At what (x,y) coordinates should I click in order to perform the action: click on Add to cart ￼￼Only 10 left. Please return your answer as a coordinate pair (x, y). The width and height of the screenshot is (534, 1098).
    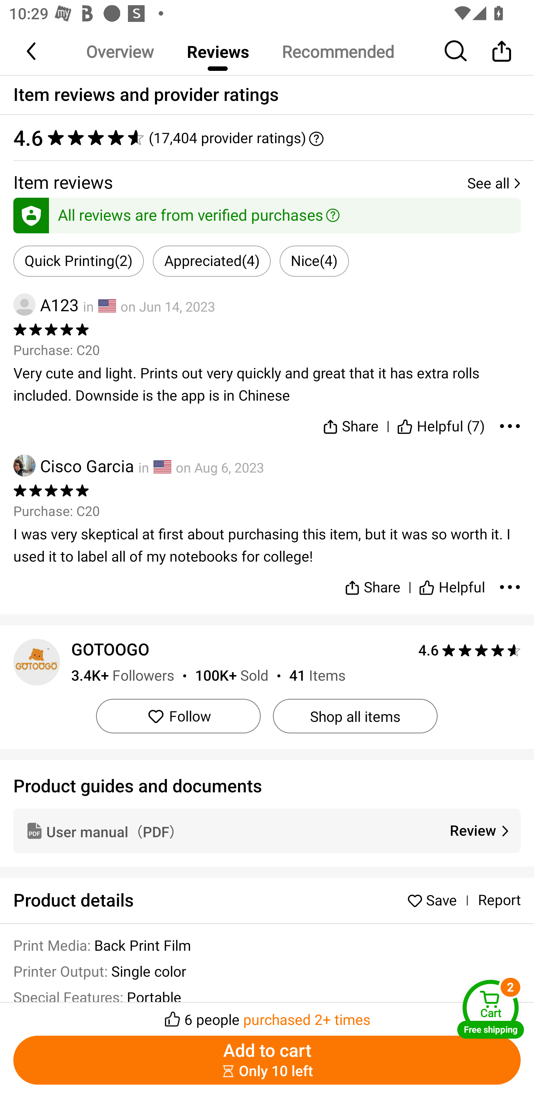
    Looking at the image, I should click on (267, 1060).